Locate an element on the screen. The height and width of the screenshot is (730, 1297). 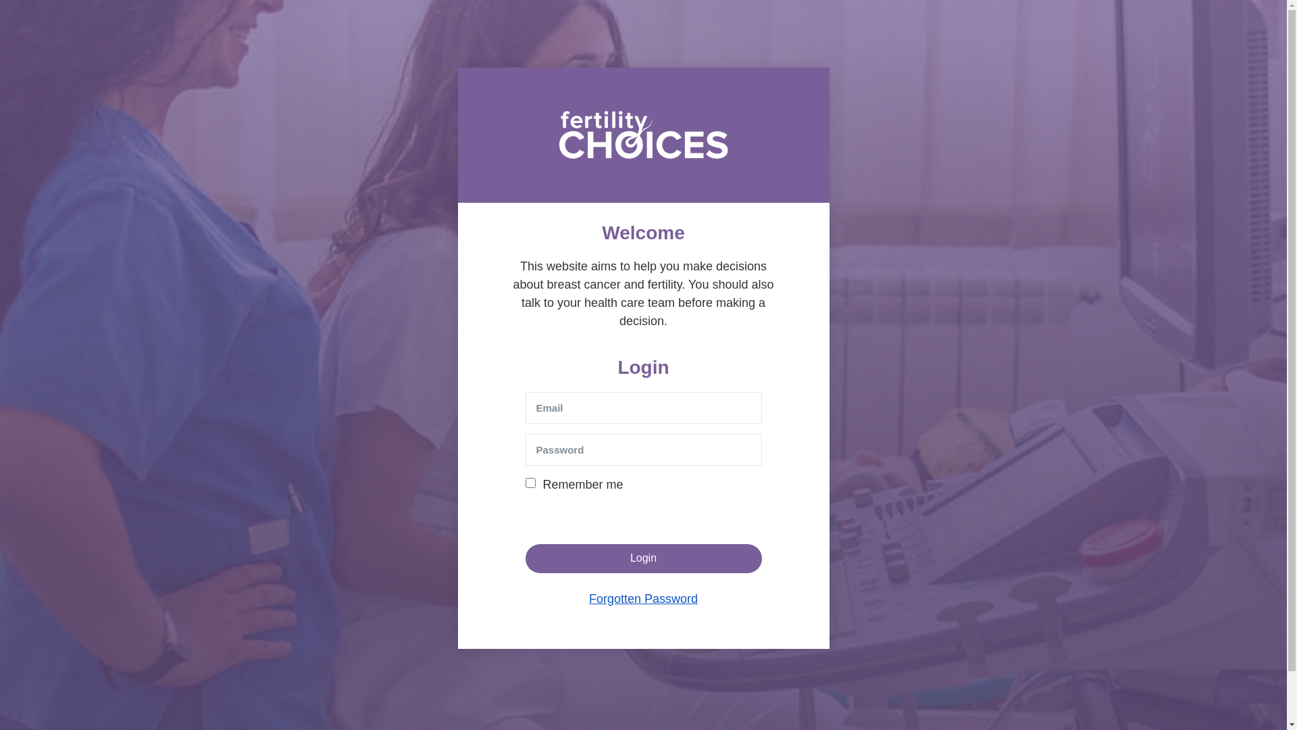
Light Creative is located at coordinates (1032, 692).